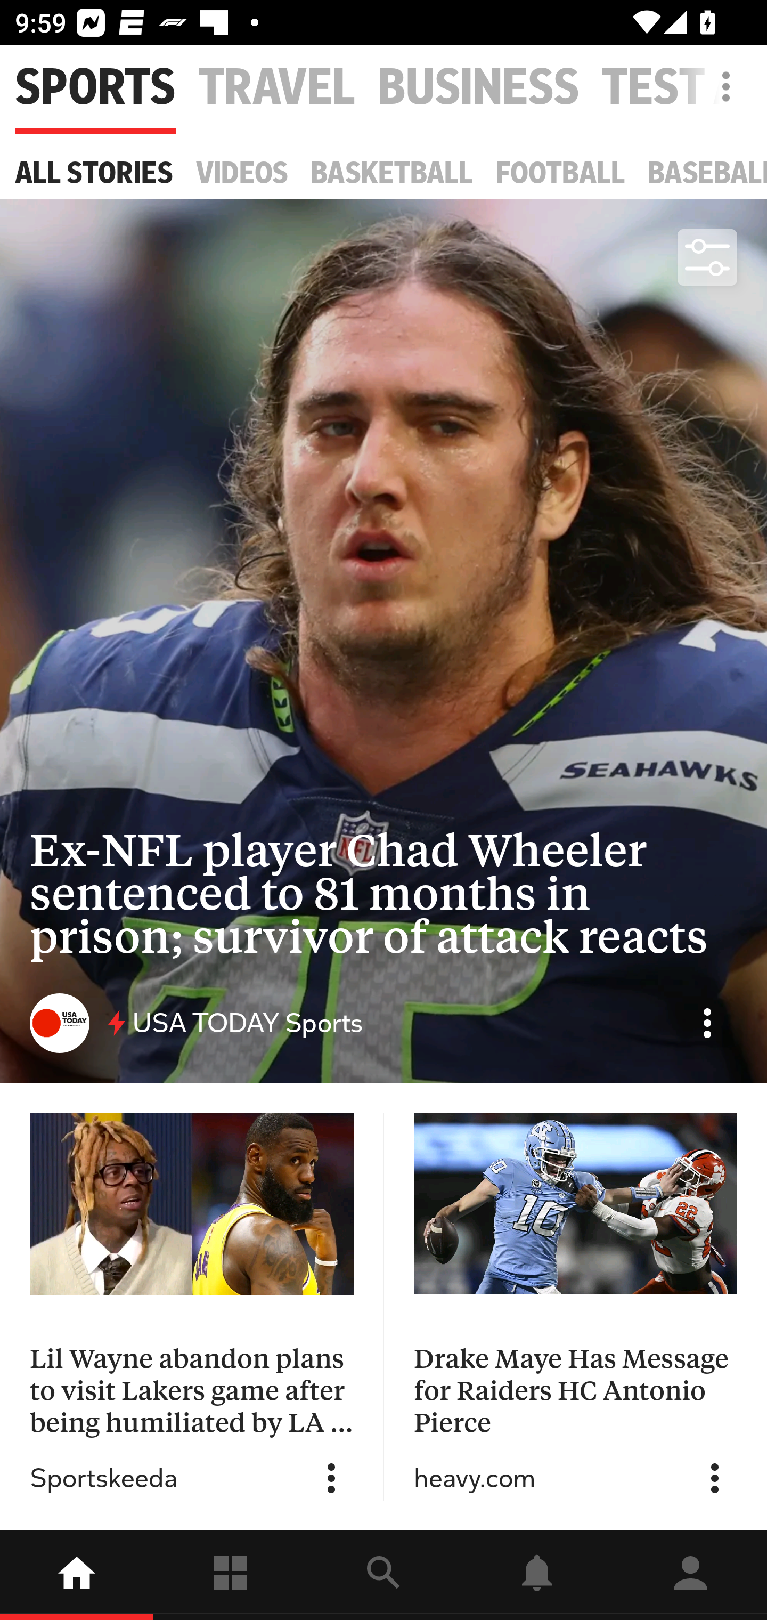 The width and height of the screenshot is (767, 1620). Describe the element at coordinates (478, 87) in the screenshot. I see `BUSINESS` at that location.